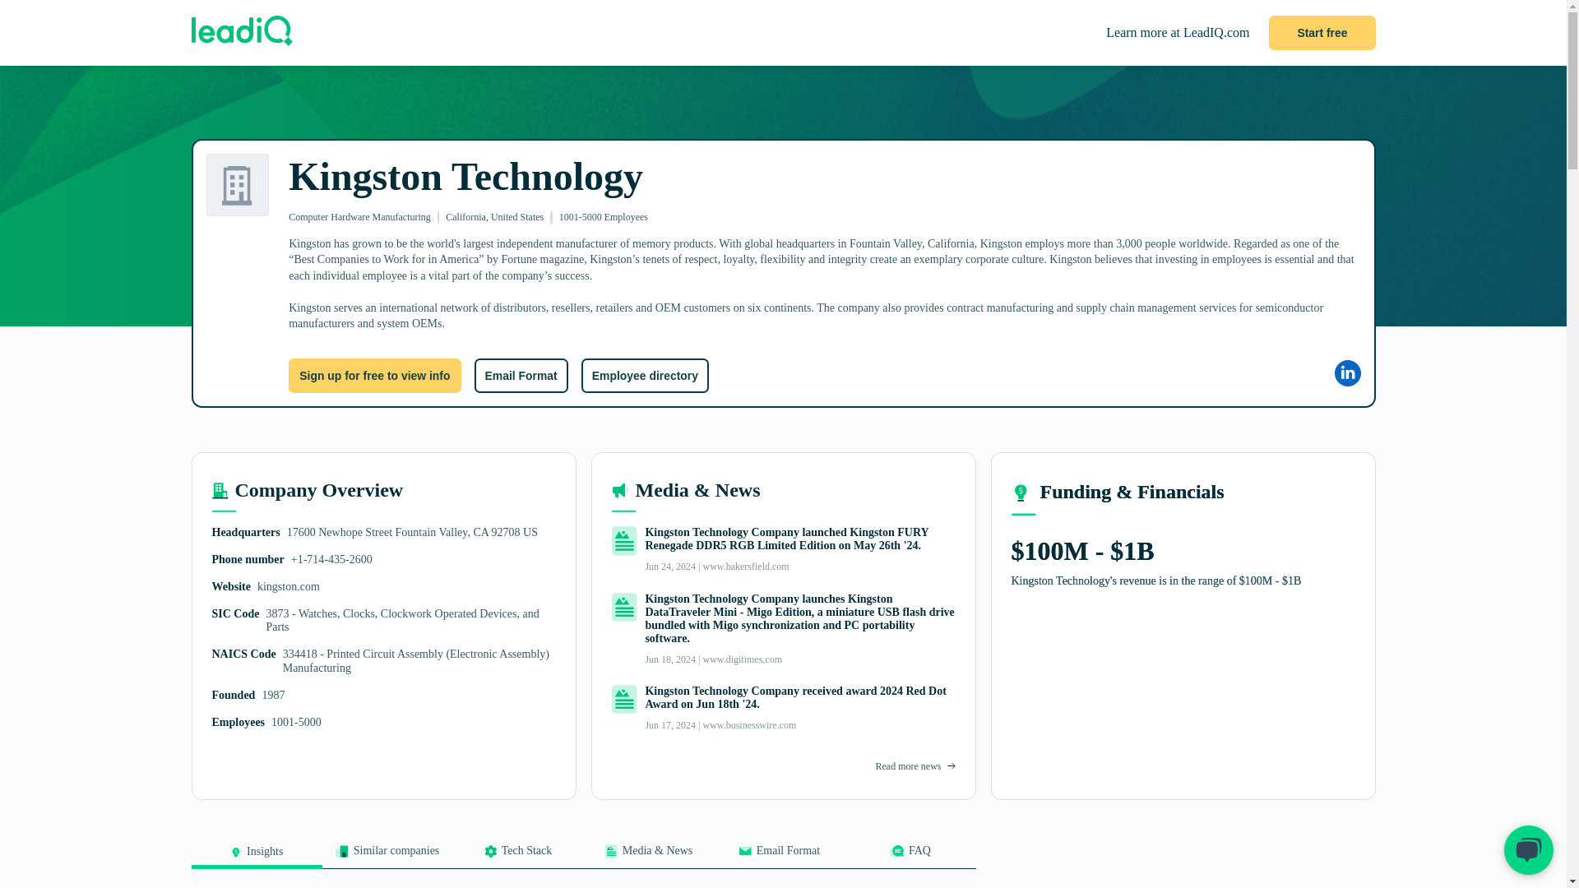  I want to click on Similar companies, so click(387, 856).